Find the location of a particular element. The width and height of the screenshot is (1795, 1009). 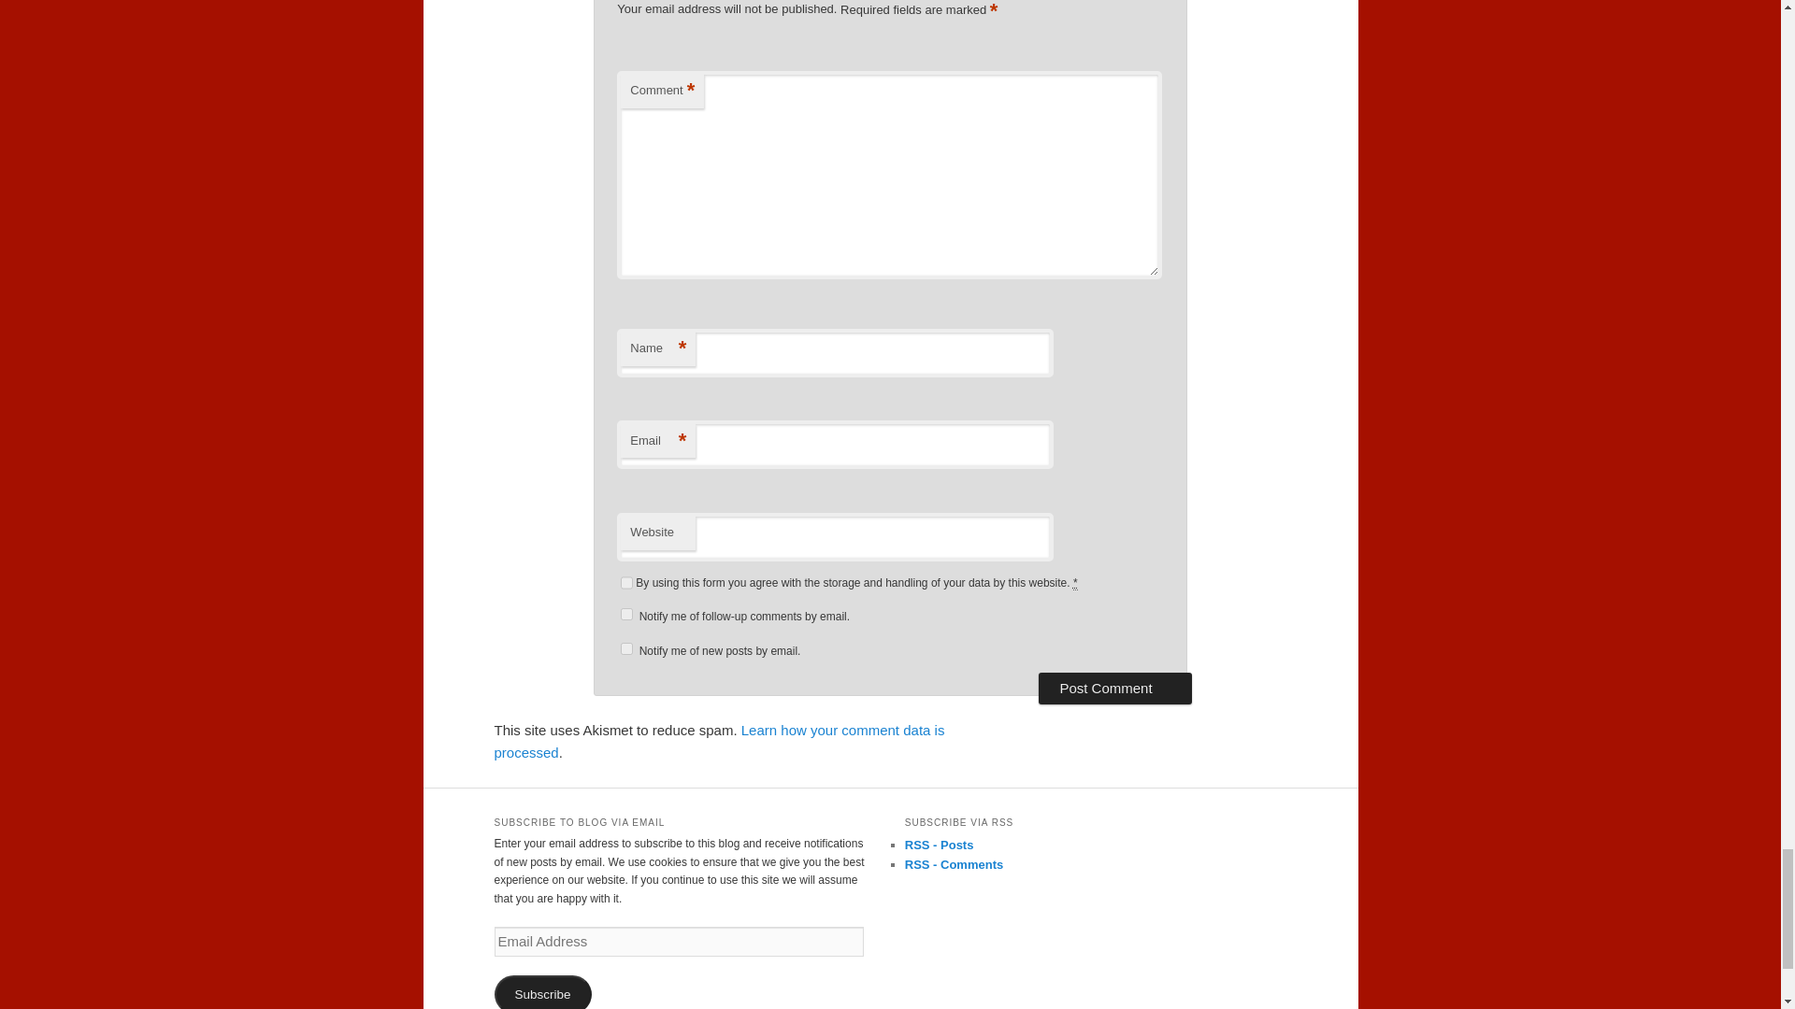

subscribe is located at coordinates (626, 648).